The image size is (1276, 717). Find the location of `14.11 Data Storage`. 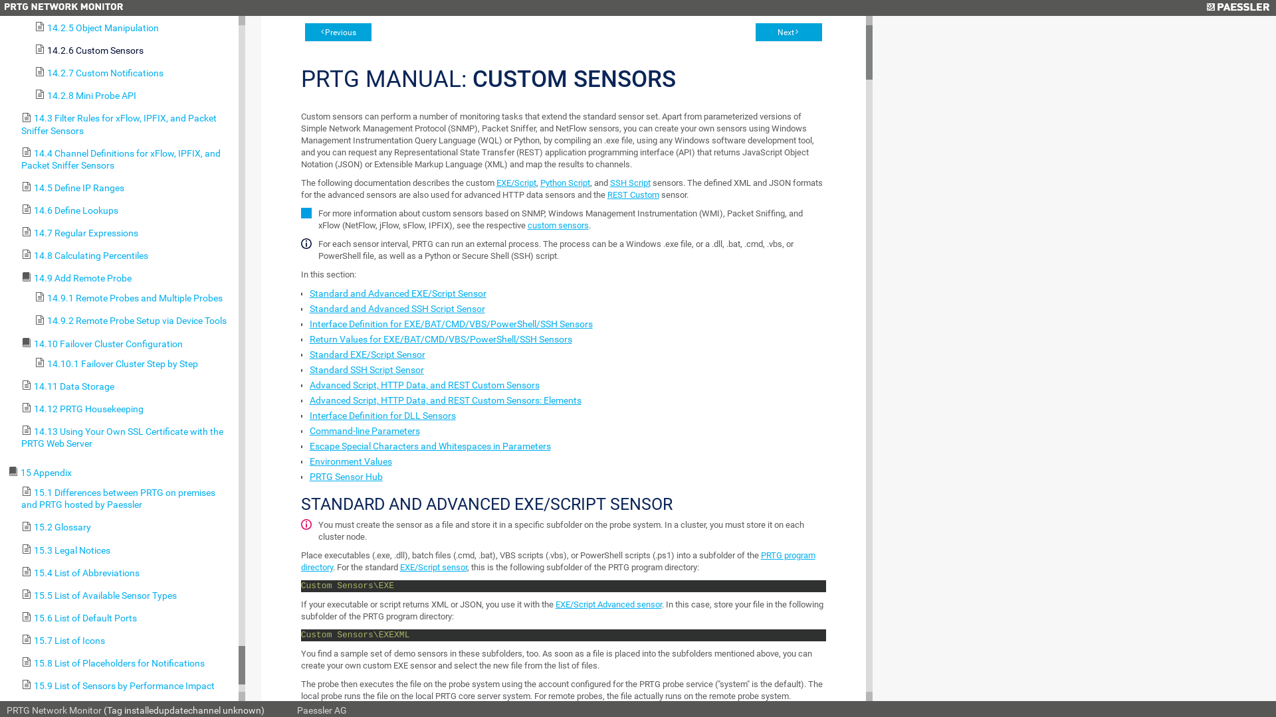

14.11 Data Storage is located at coordinates (74, 386).